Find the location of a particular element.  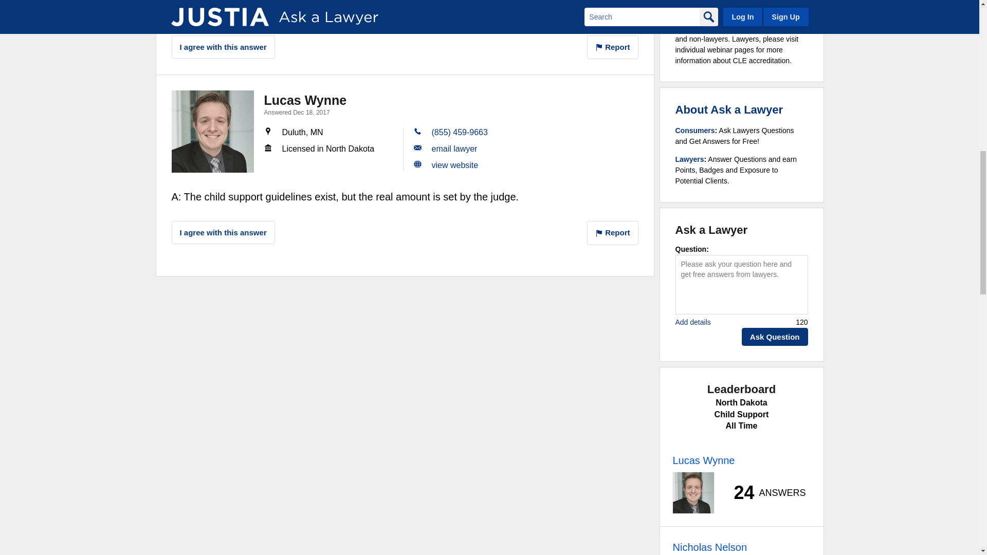

Ask a Lawyer - Leaderboard - Lawyer Name is located at coordinates (709, 547).